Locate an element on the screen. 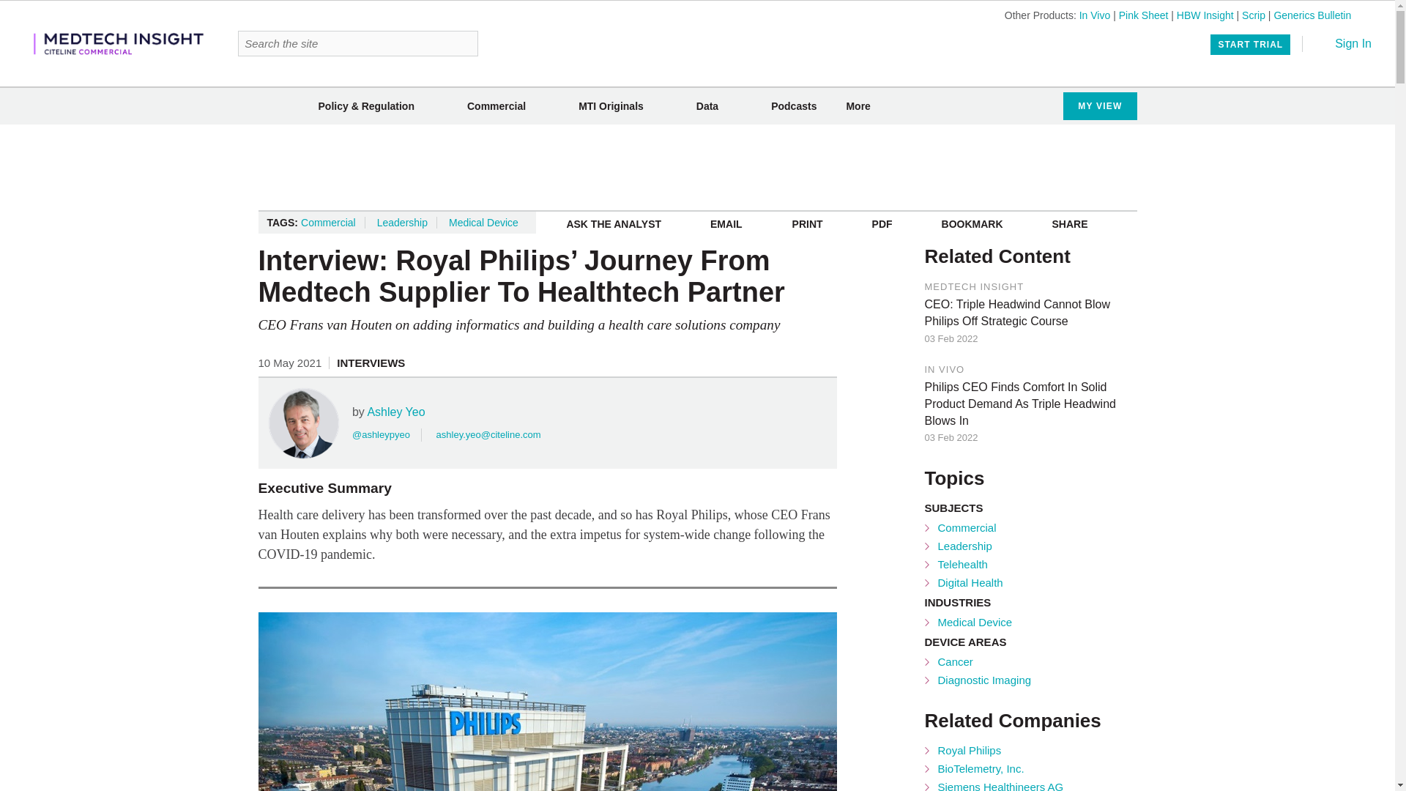 The image size is (1406, 791). Sign In is located at coordinates (1343, 43).